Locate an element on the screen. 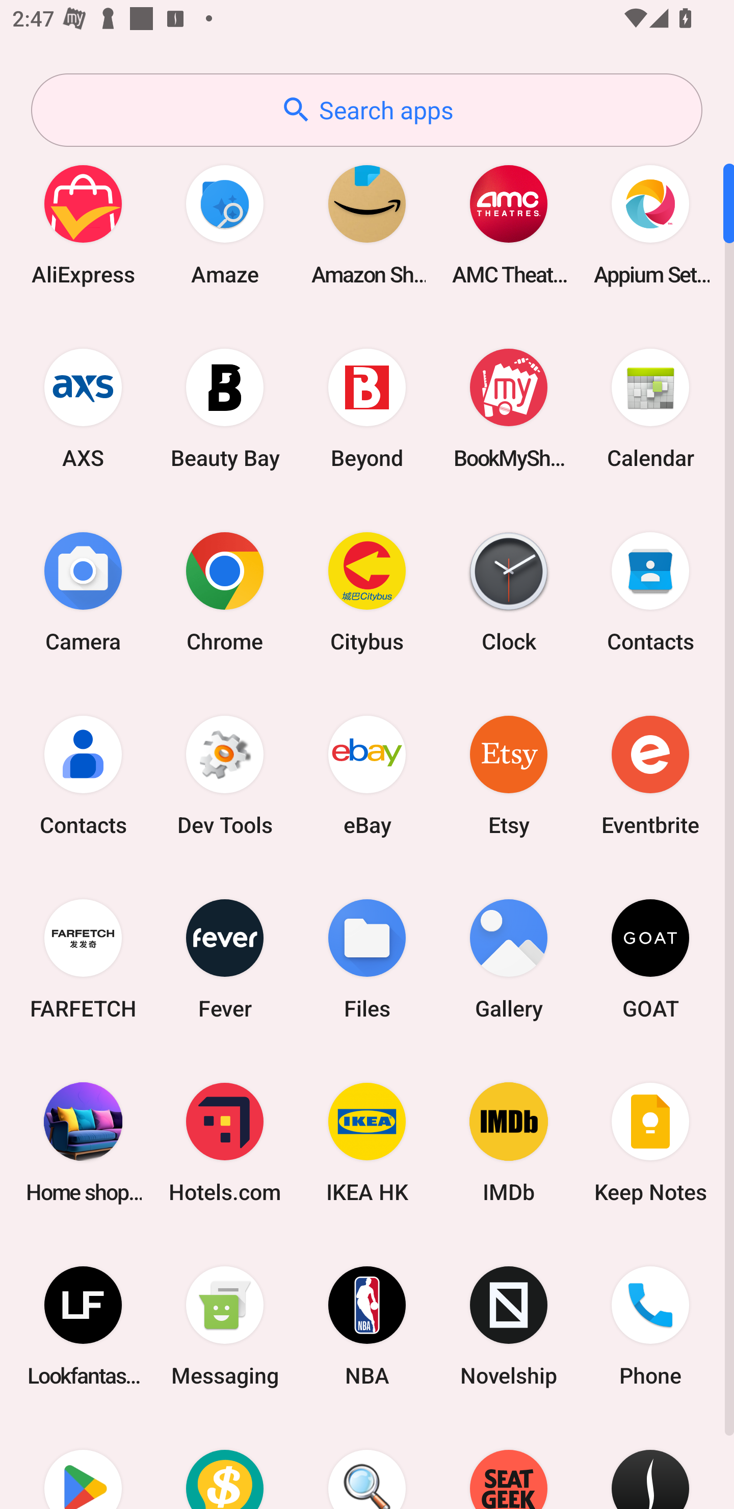 This screenshot has width=734, height=1509. Amazon Shopping is located at coordinates (367, 224).